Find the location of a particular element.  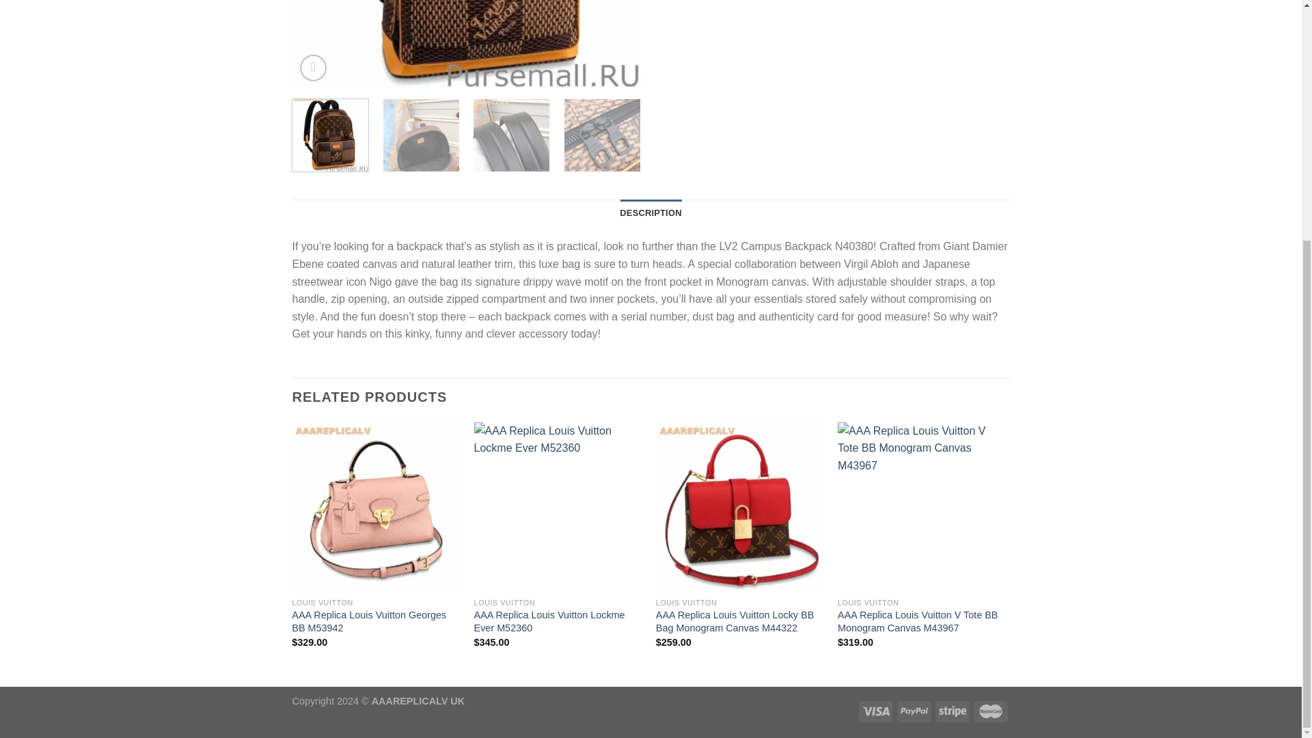

AAA Replica Louis Vuitton LV2 Campus Backpack N40380 is located at coordinates (815, 44).